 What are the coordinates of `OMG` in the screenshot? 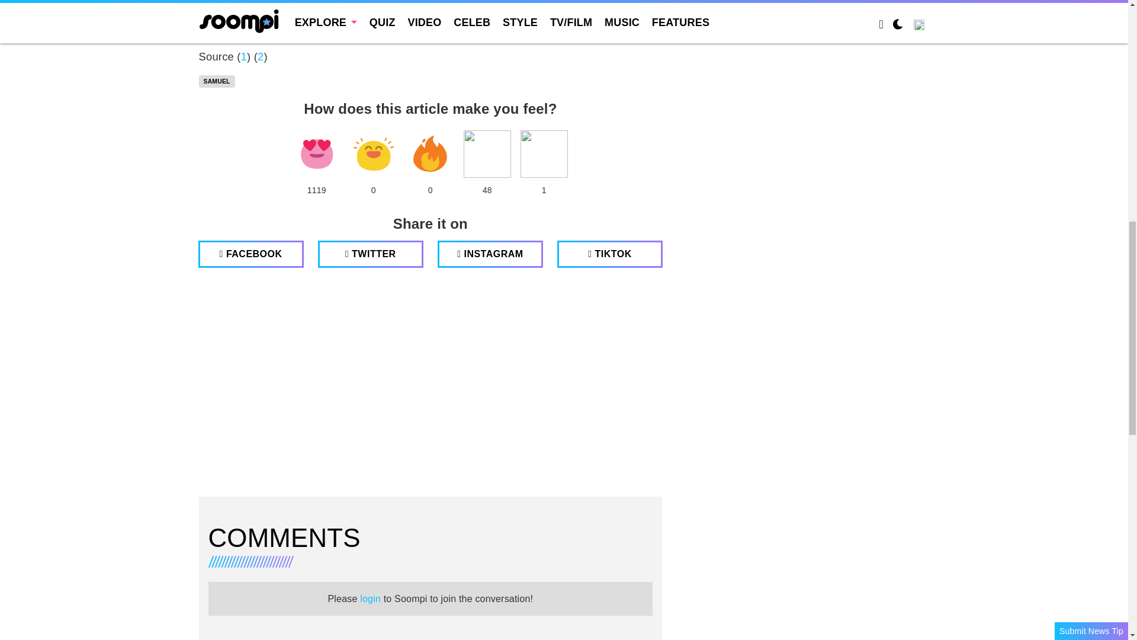 It's located at (544, 154).